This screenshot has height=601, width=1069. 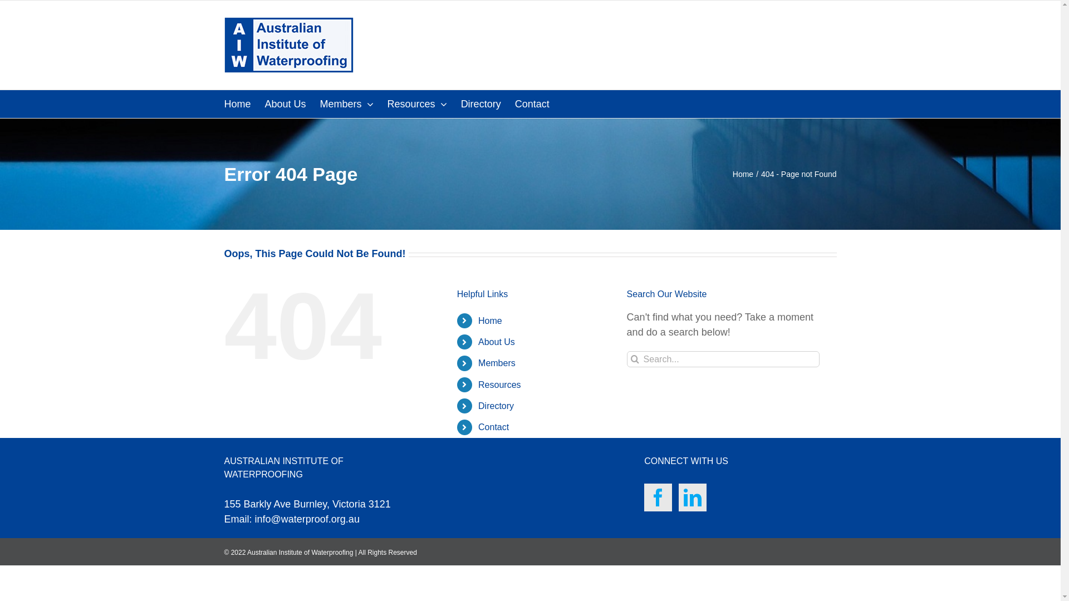 I want to click on info@waterproof.org.au, so click(x=307, y=519).